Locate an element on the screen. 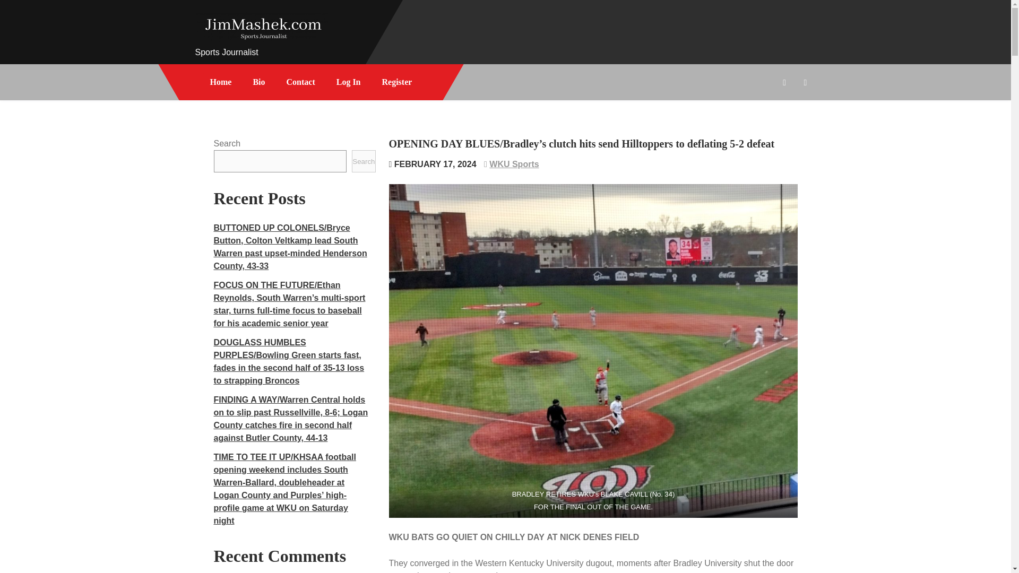 This screenshot has height=573, width=1019. Search is located at coordinates (363, 161).